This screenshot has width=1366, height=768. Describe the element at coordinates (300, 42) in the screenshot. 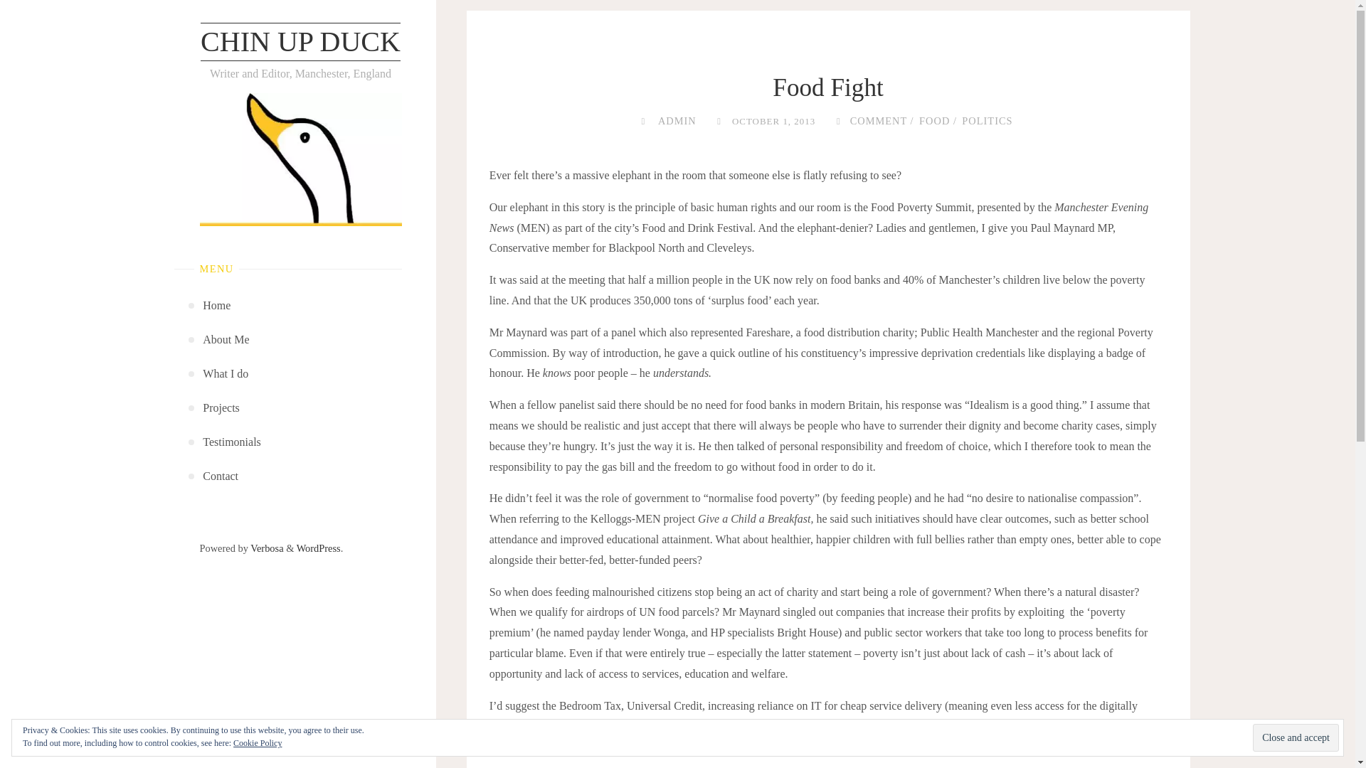

I see `CHIN UP DUCK` at that location.